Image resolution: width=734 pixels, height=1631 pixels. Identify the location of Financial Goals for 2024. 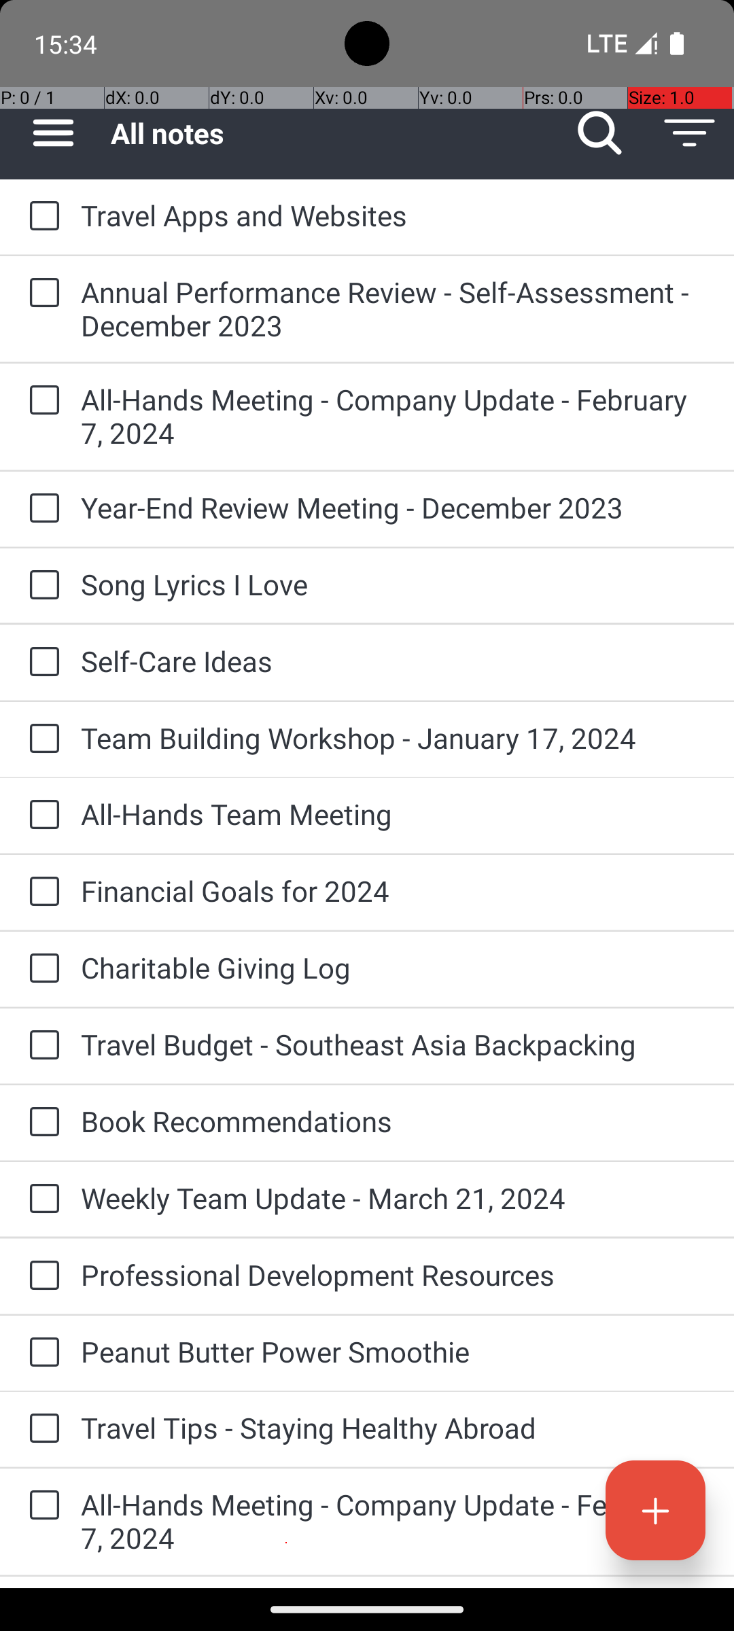
(394, 890).